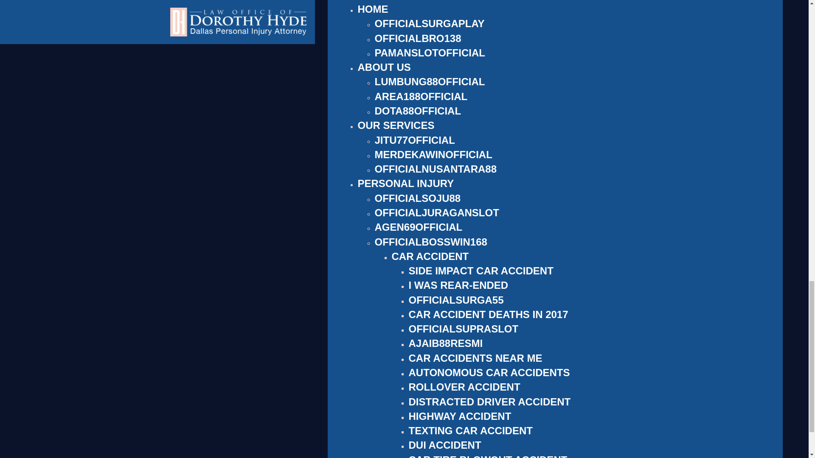 Image resolution: width=815 pixels, height=458 pixels. Describe the element at coordinates (296, 156) in the screenshot. I see `Dallas car accident attorney` at that location.